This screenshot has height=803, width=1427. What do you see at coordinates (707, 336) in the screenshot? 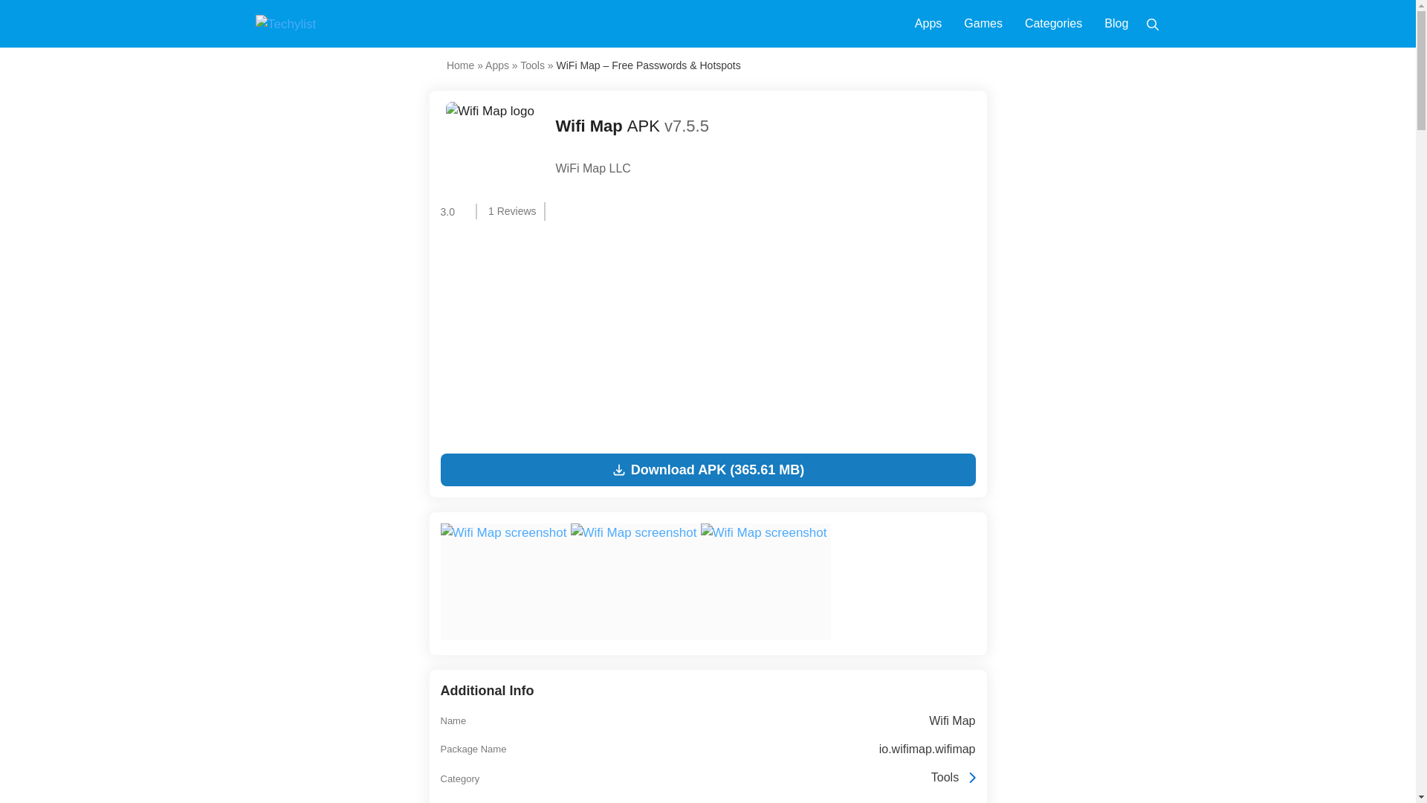
I see `Advertisement` at bounding box center [707, 336].